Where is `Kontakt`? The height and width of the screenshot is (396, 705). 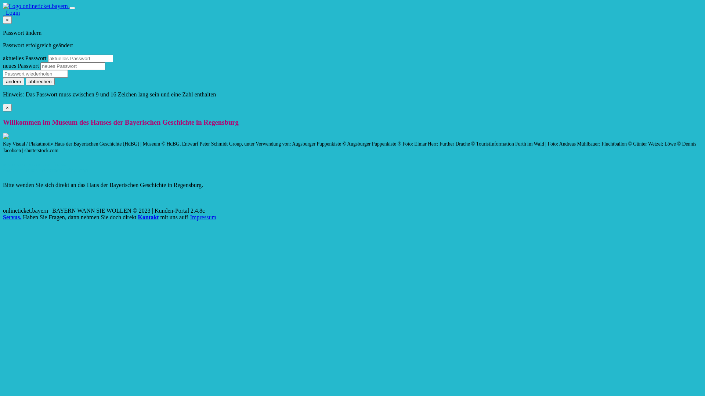 Kontakt is located at coordinates (148, 217).